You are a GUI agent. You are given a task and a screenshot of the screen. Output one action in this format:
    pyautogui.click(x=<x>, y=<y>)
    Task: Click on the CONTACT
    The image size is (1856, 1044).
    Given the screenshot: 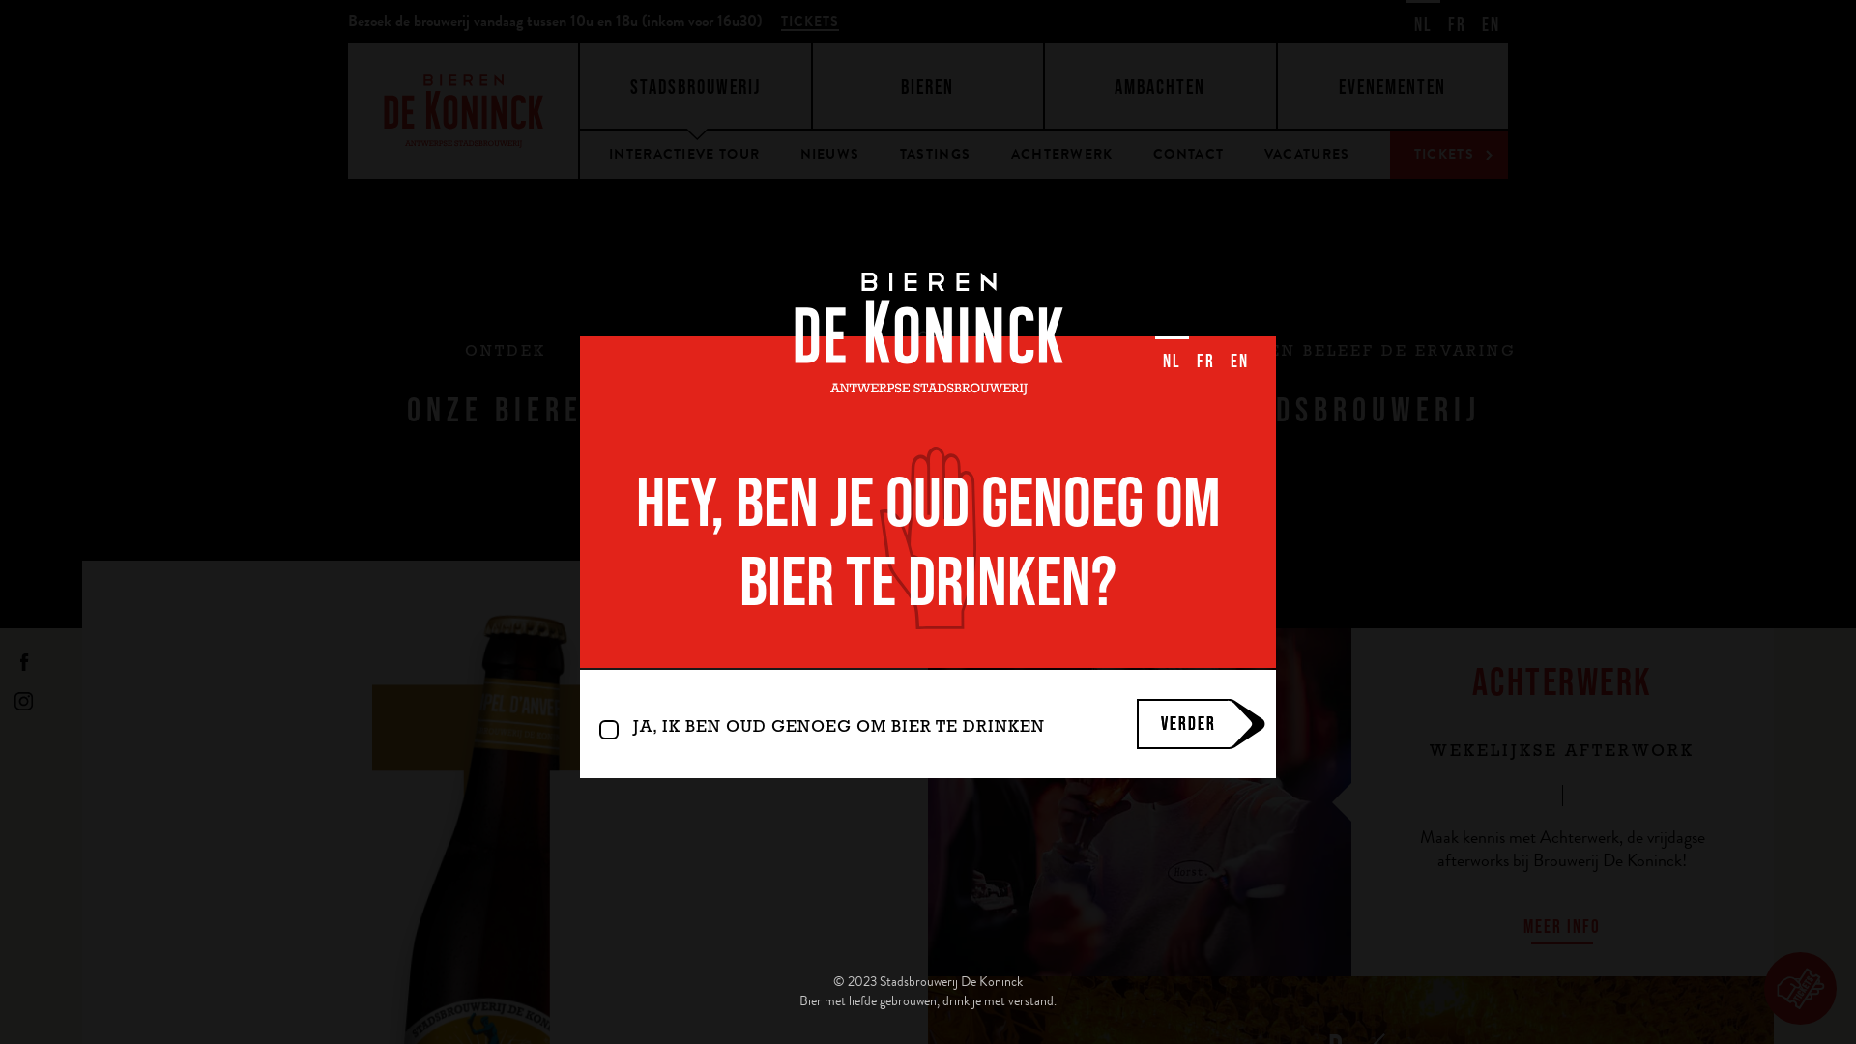 What is the action you would take?
    pyautogui.click(x=1189, y=155)
    